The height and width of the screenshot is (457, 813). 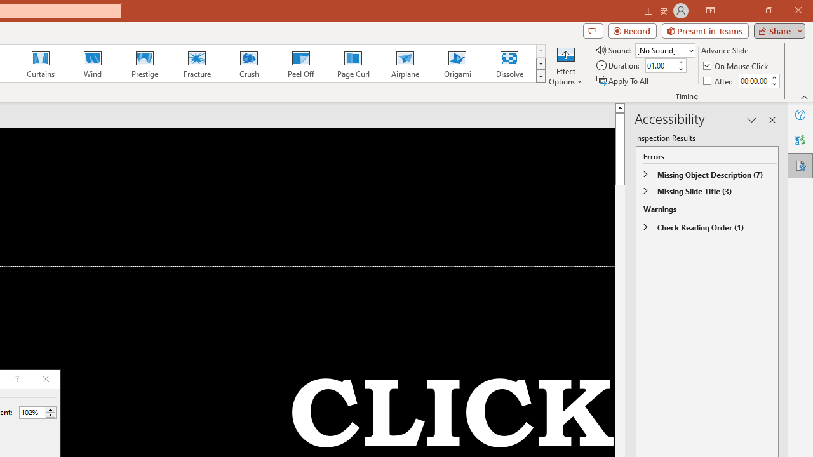 What do you see at coordinates (405, 63) in the screenshot?
I see `Airplane` at bounding box center [405, 63].